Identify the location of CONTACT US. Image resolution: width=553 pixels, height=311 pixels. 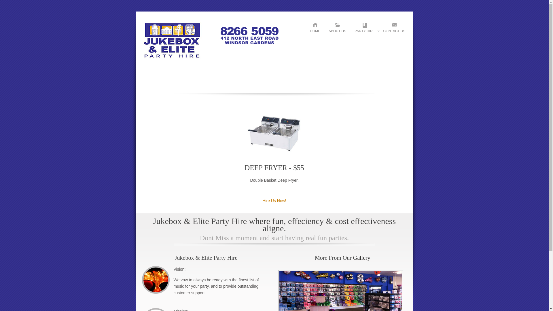
(395, 29).